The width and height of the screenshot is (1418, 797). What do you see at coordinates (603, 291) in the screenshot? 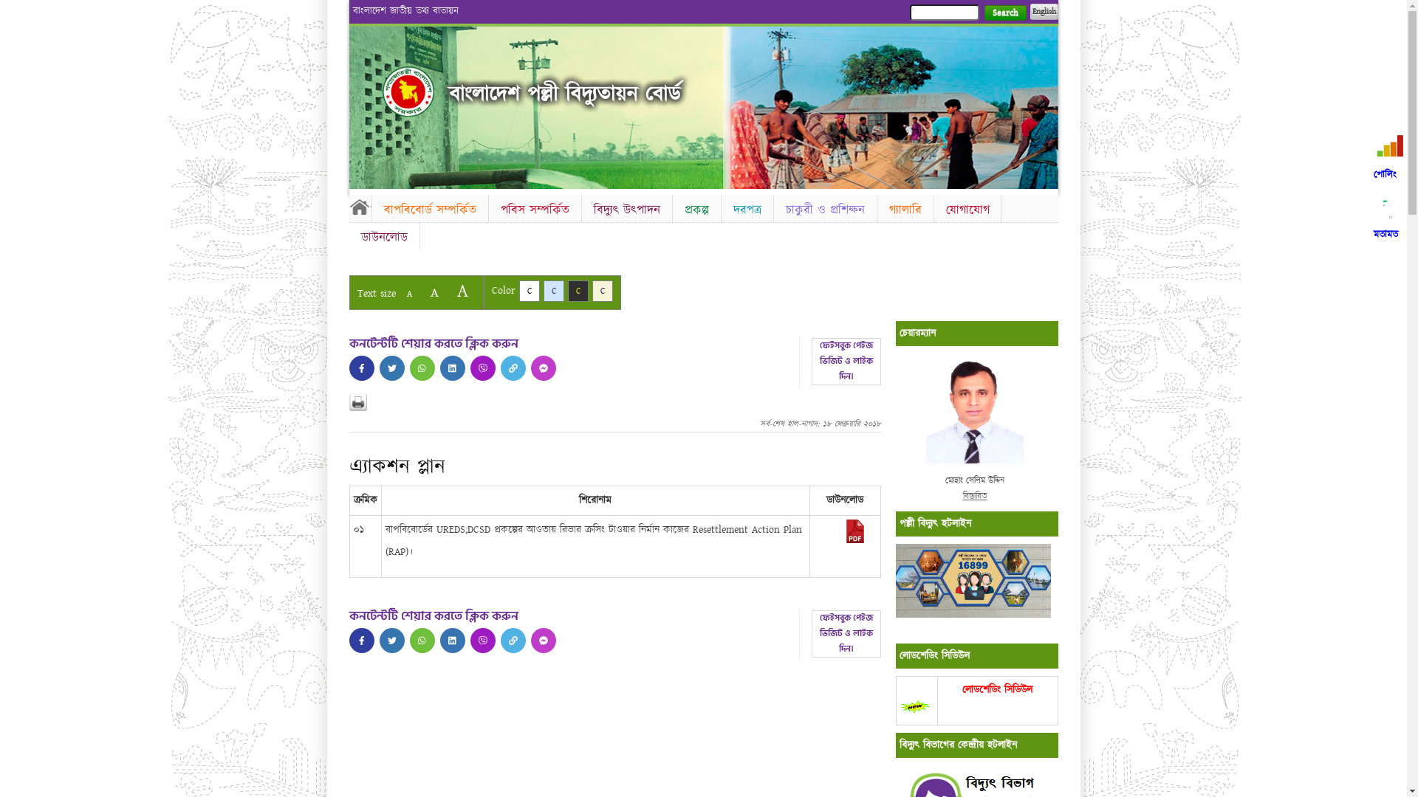
I see `C` at bounding box center [603, 291].